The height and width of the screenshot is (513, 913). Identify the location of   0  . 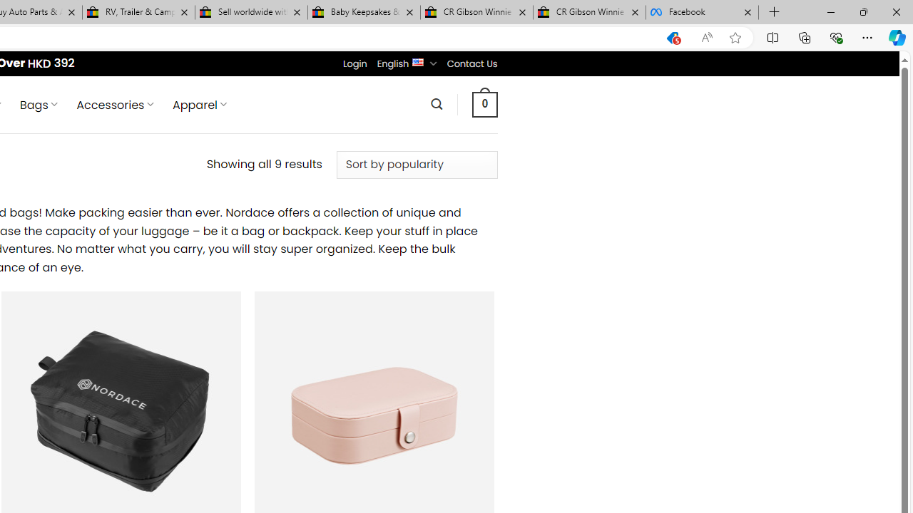
(484, 104).